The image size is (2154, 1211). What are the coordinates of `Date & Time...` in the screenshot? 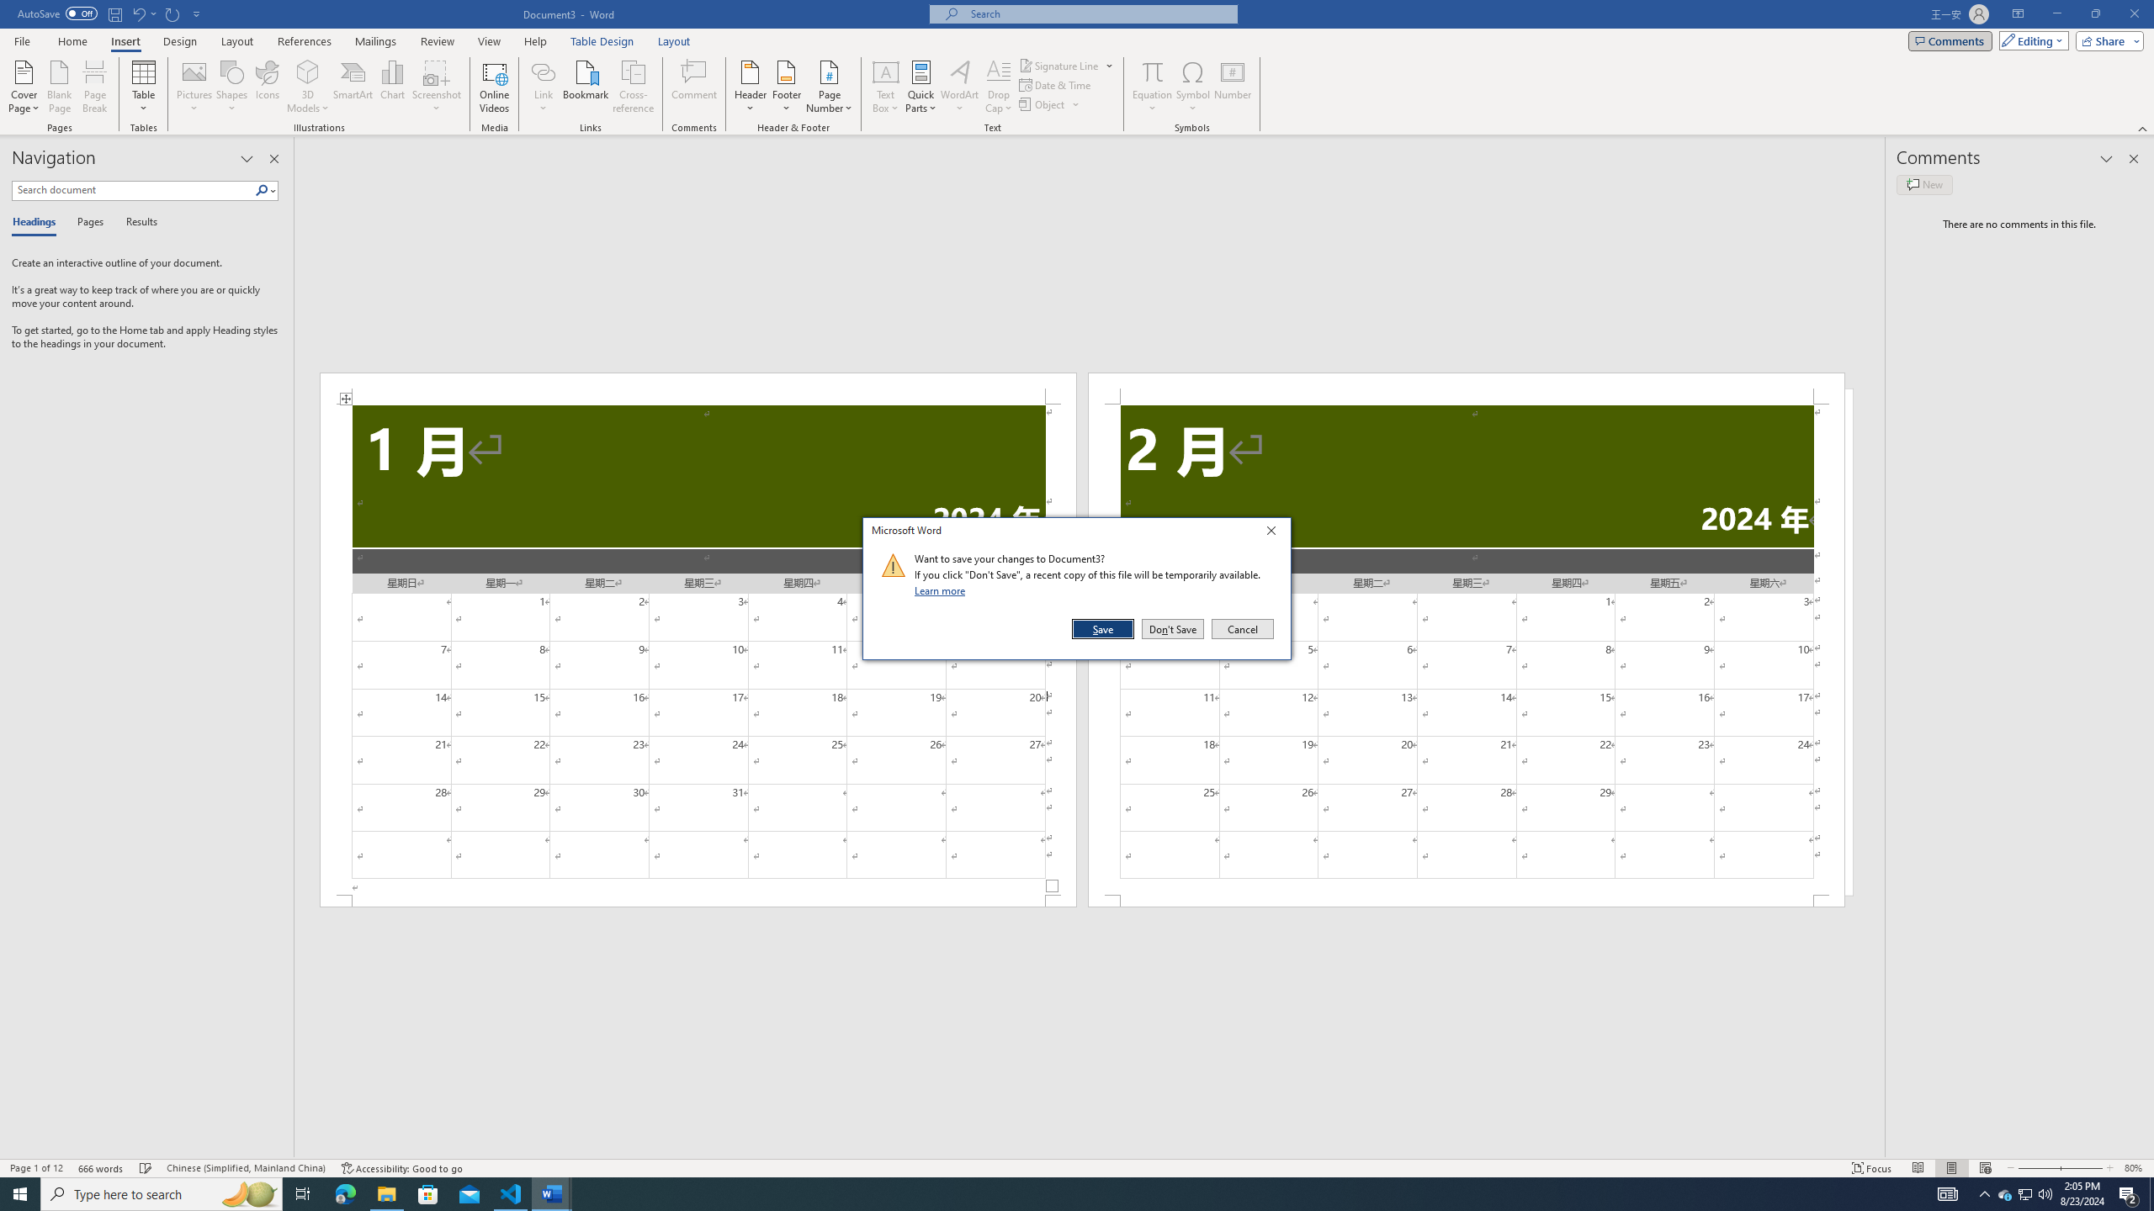 It's located at (1057, 84).